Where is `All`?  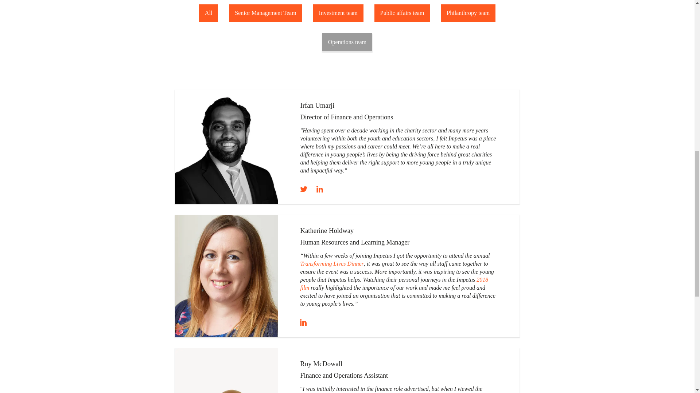
All is located at coordinates (208, 13).